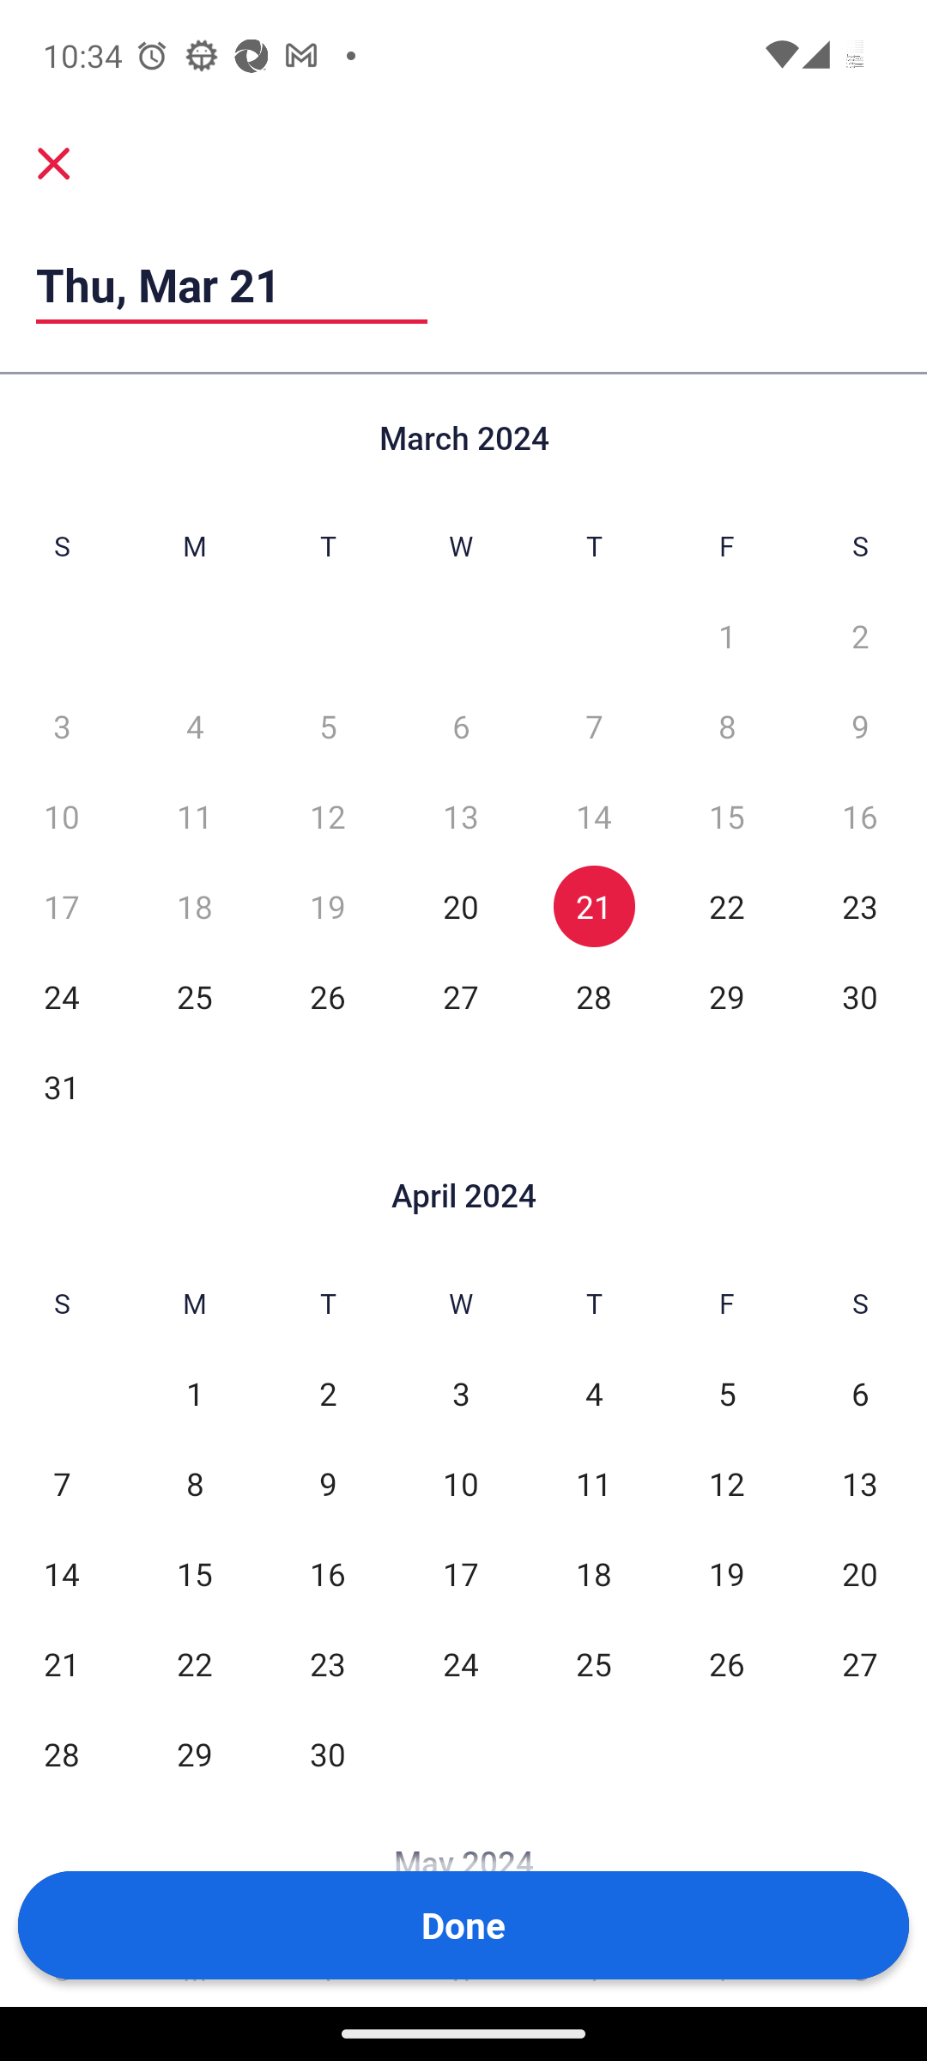  Describe the element at coordinates (62, 907) in the screenshot. I see `17 Sun, Mar 17, Not Selected` at that location.